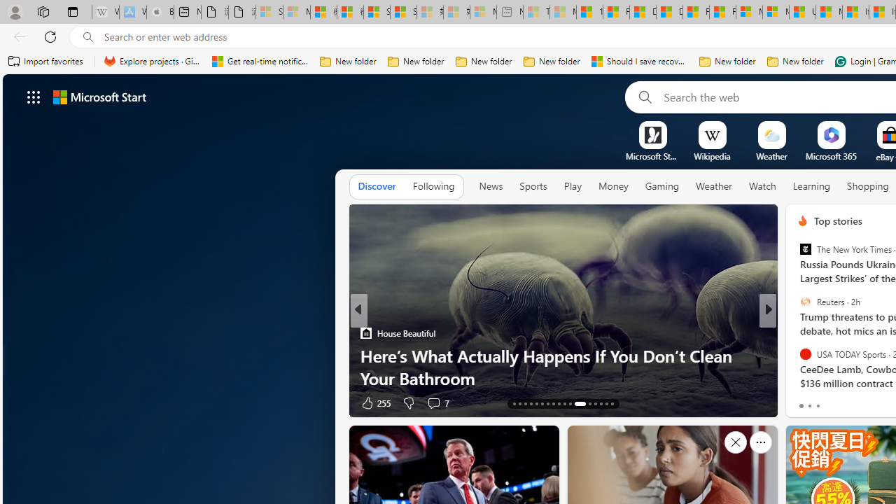 The image size is (896, 504). Describe the element at coordinates (542, 403) in the screenshot. I see `AutomationID: tab-18` at that location.